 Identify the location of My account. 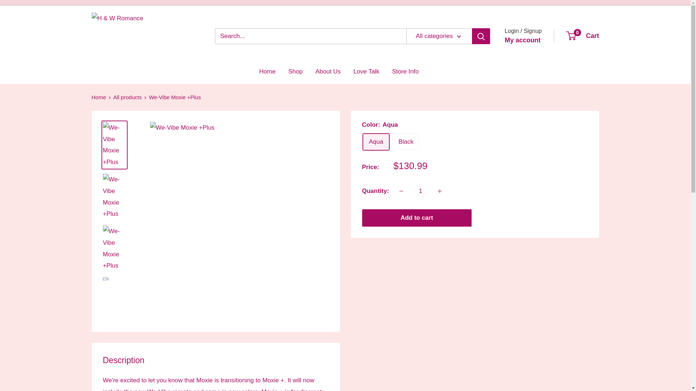
(523, 41).